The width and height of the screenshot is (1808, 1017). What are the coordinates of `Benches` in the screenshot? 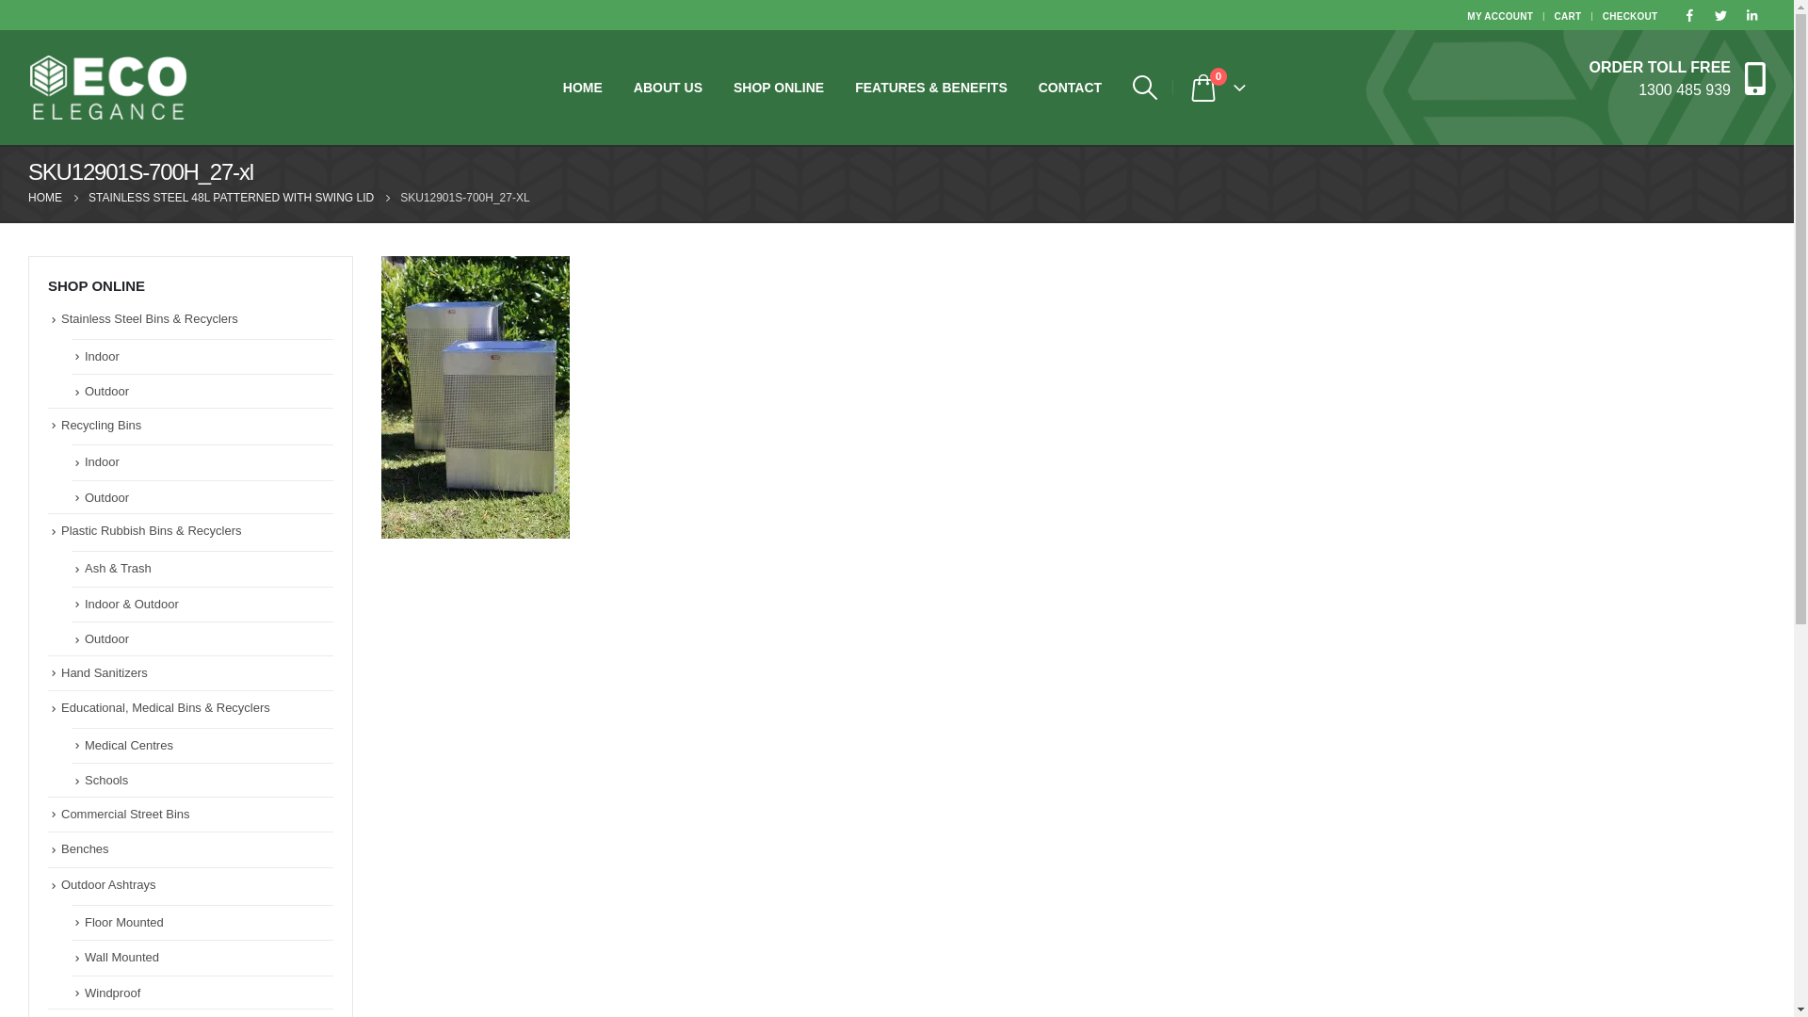 It's located at (85, 848).